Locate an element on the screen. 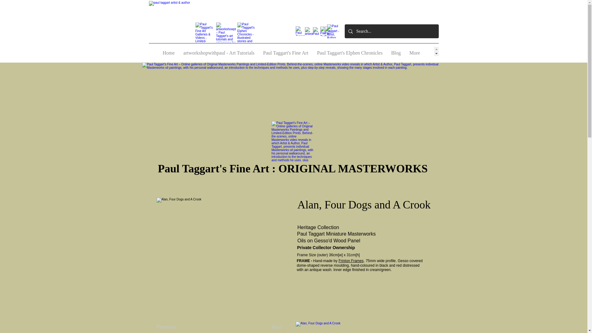 The width and height of the screenshot is (592, 333). home page artworkshopwthpaul is located at coordinates (172, 22).